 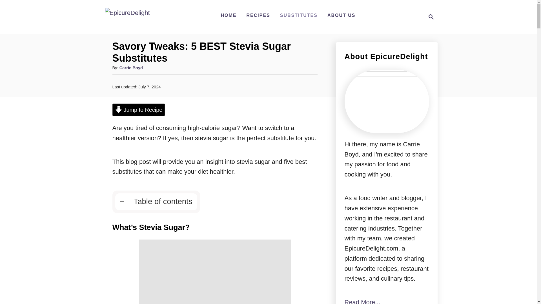 What do you see at coordinates (131, 68) in the screenshot?
I see `Carrie Boyd` at bounding box center [131, 68].